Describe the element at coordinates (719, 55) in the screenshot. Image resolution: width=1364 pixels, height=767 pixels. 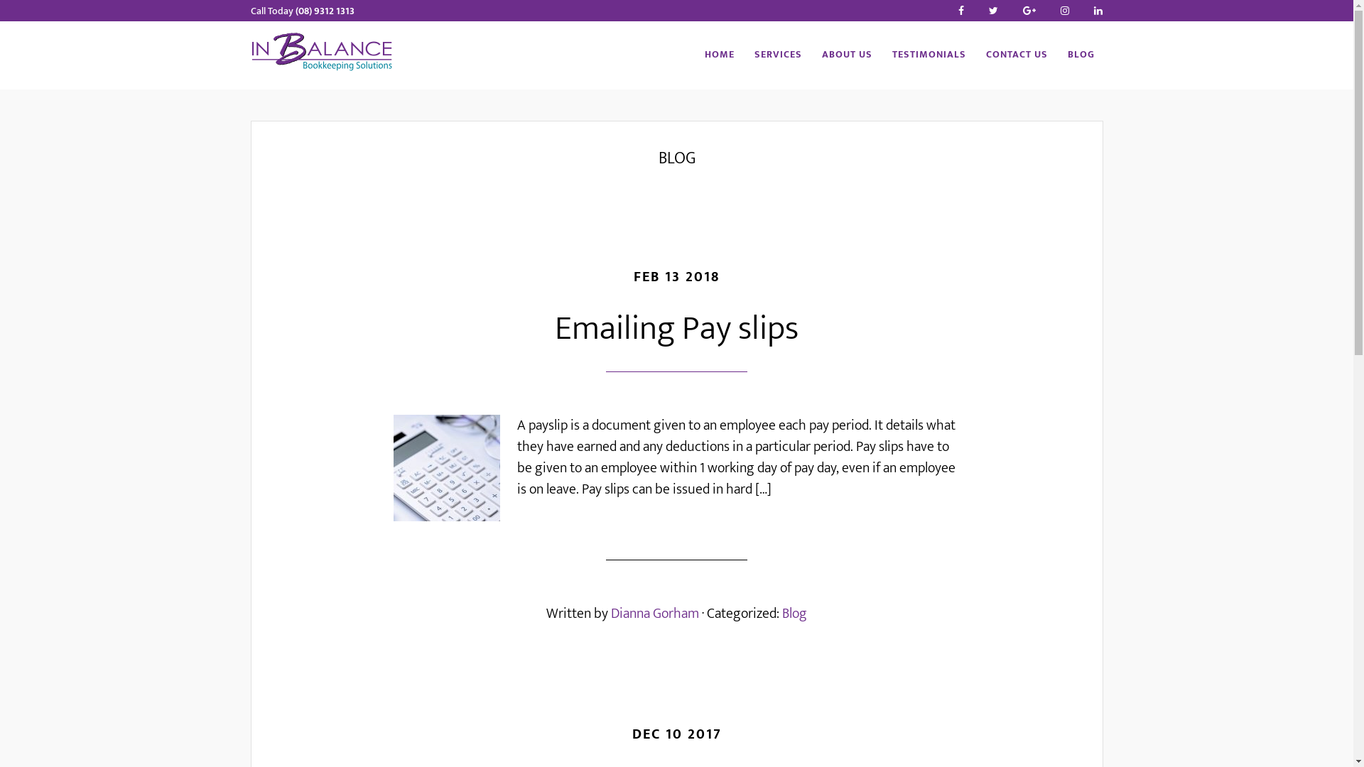
I see `HOME` at that location.